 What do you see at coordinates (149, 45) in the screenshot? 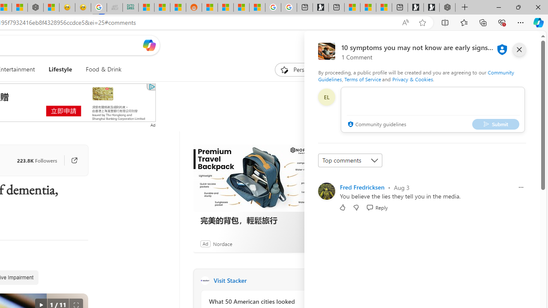
I see `Open Copilot` at bounding box center [149, 45].